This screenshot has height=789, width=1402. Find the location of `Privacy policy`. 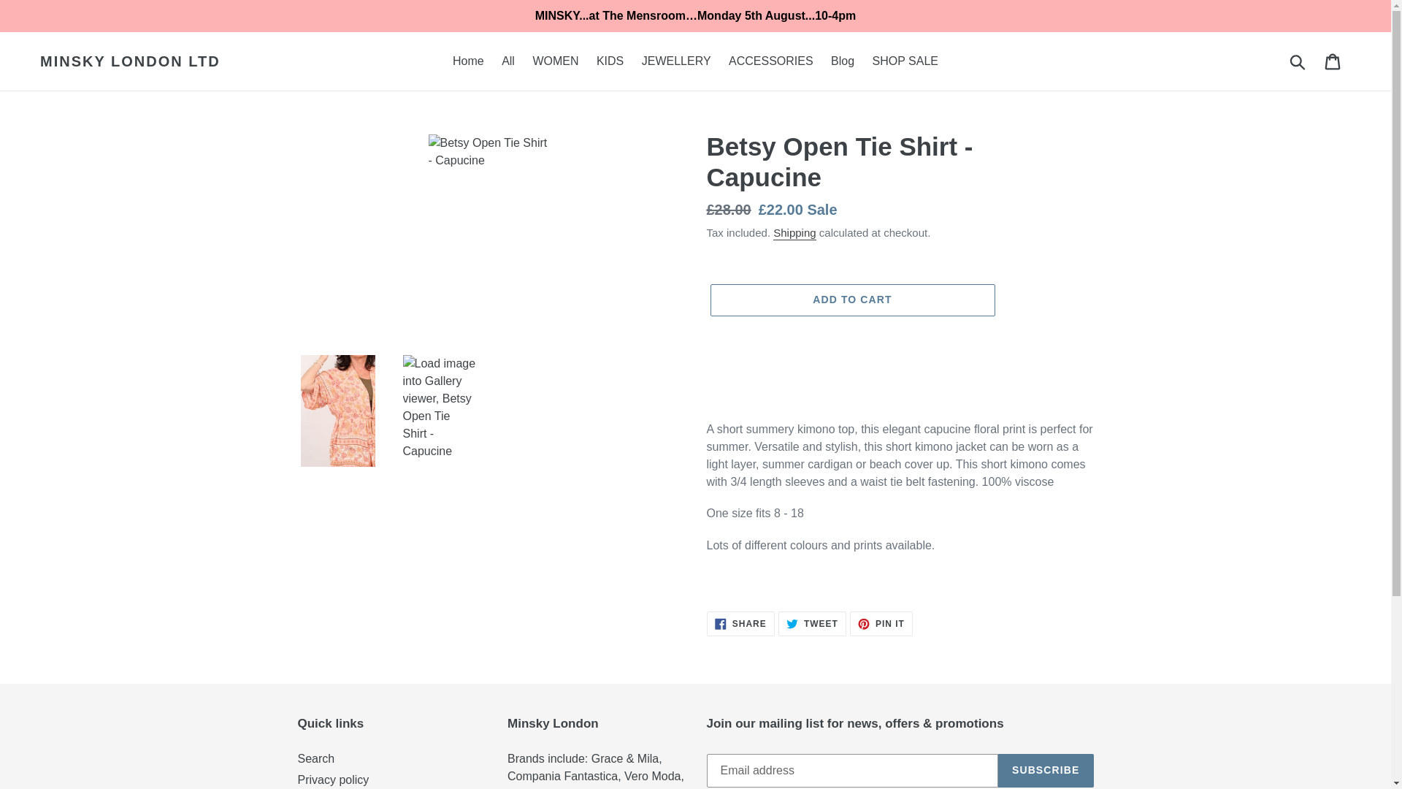

Privacy policy is located at coordinates (812, 624).